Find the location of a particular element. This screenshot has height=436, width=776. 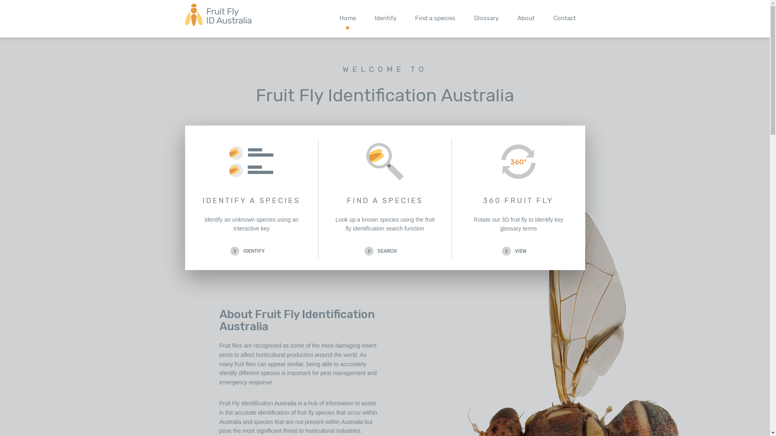

Identify is located at coordinates (386, 19).